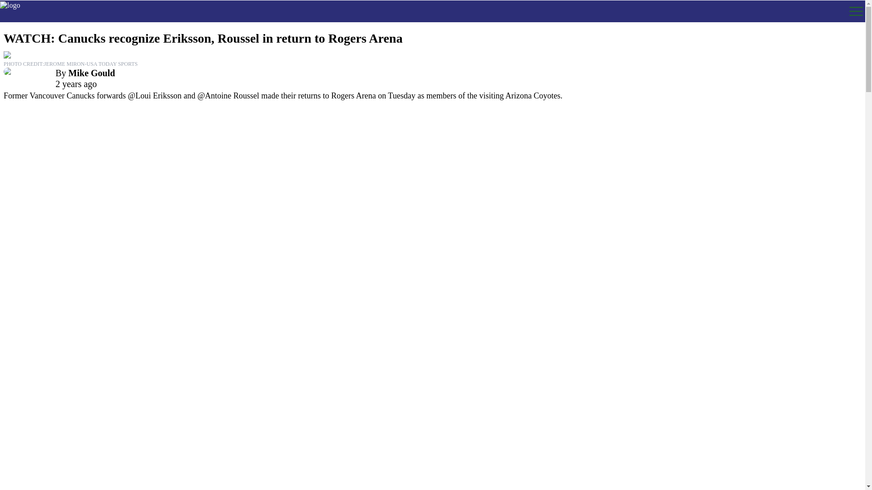  What do you see at coordinates (92, 73) in the screenshot?
I see `Mike Gould` at bounding box center [92, 73].